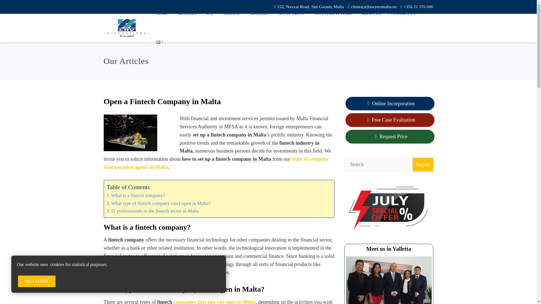 The height and width of the screenshot is (304, 541). What do you see at coordinates (332, 14) in the screenshot?
I see `INVESTMENT FUND` at bounding box center [332, 14].